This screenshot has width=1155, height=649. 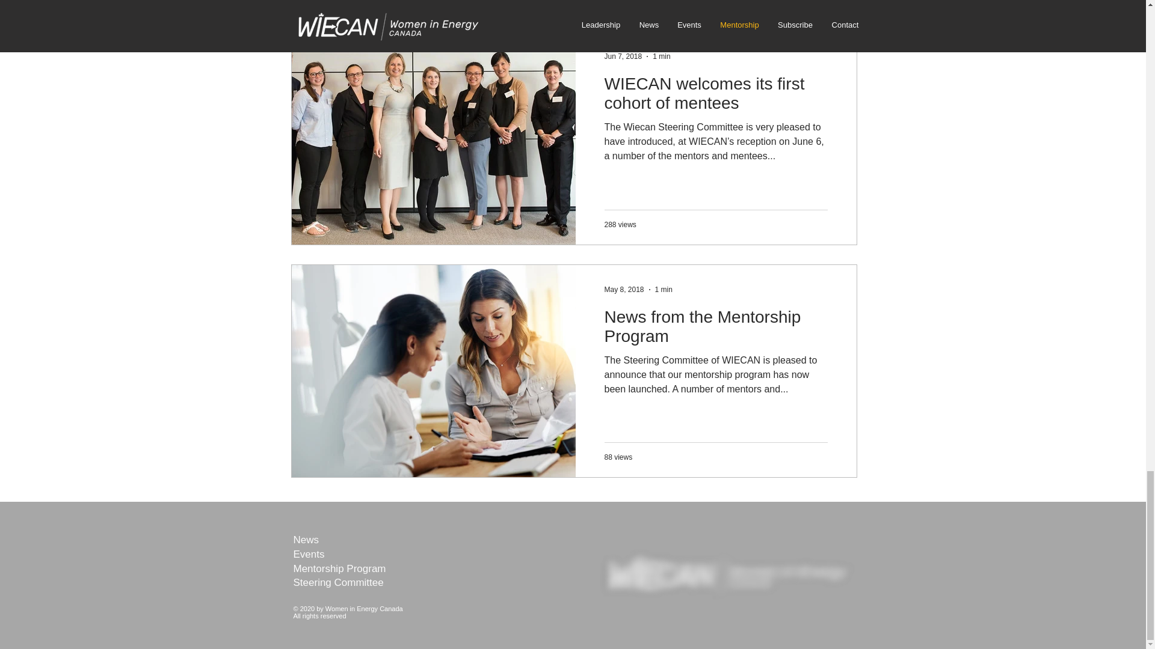 I want to click on News, so click(x=306, y=540).